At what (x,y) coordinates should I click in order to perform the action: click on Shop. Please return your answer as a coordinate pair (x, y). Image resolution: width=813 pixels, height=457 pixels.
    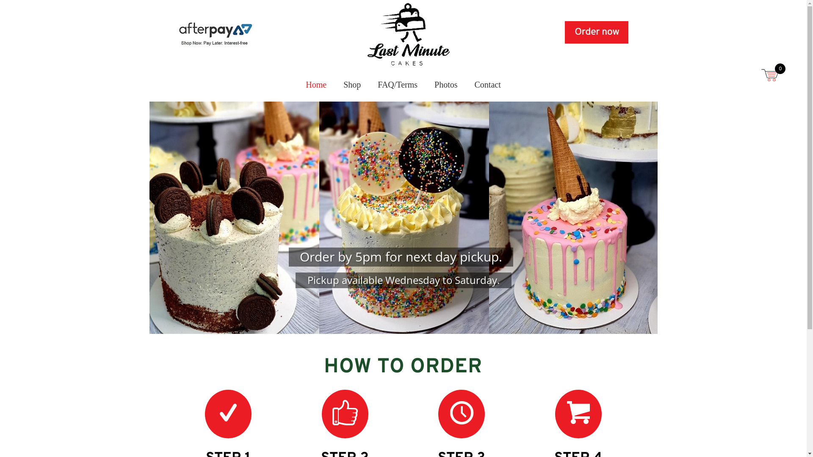
    Looking at the image, I should click on (352, 85).